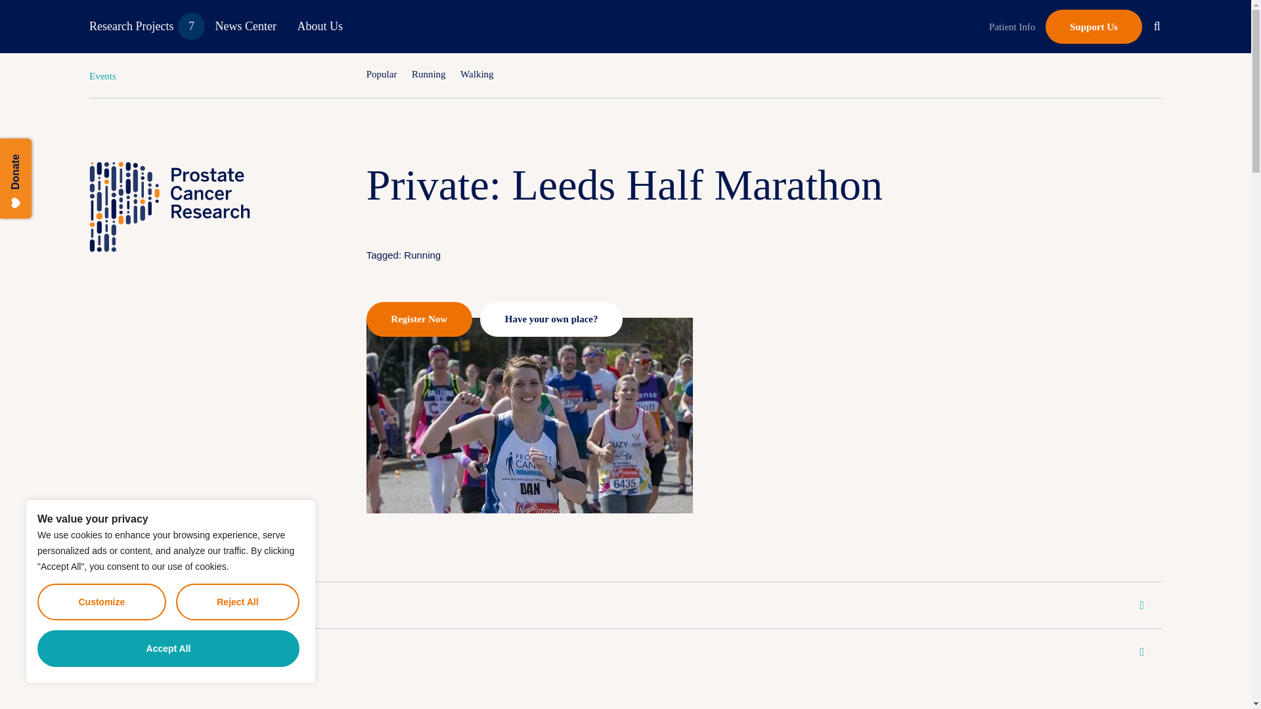 Image resolution: width=1261 pixels, height=709 pixels. I want to click on News Center, so click(246, 26).